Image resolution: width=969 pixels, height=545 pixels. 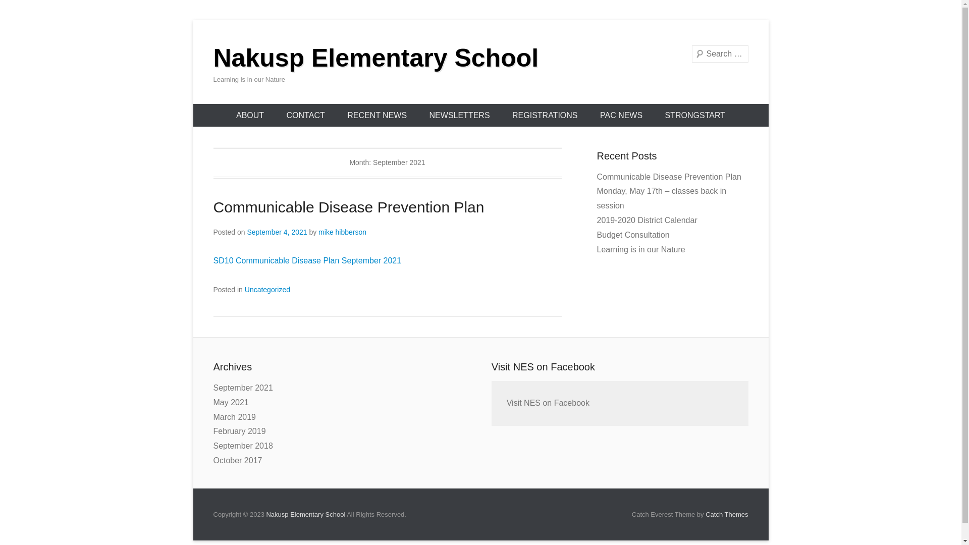 I want to click on Budget Consultation, so click(x=633, y=235).